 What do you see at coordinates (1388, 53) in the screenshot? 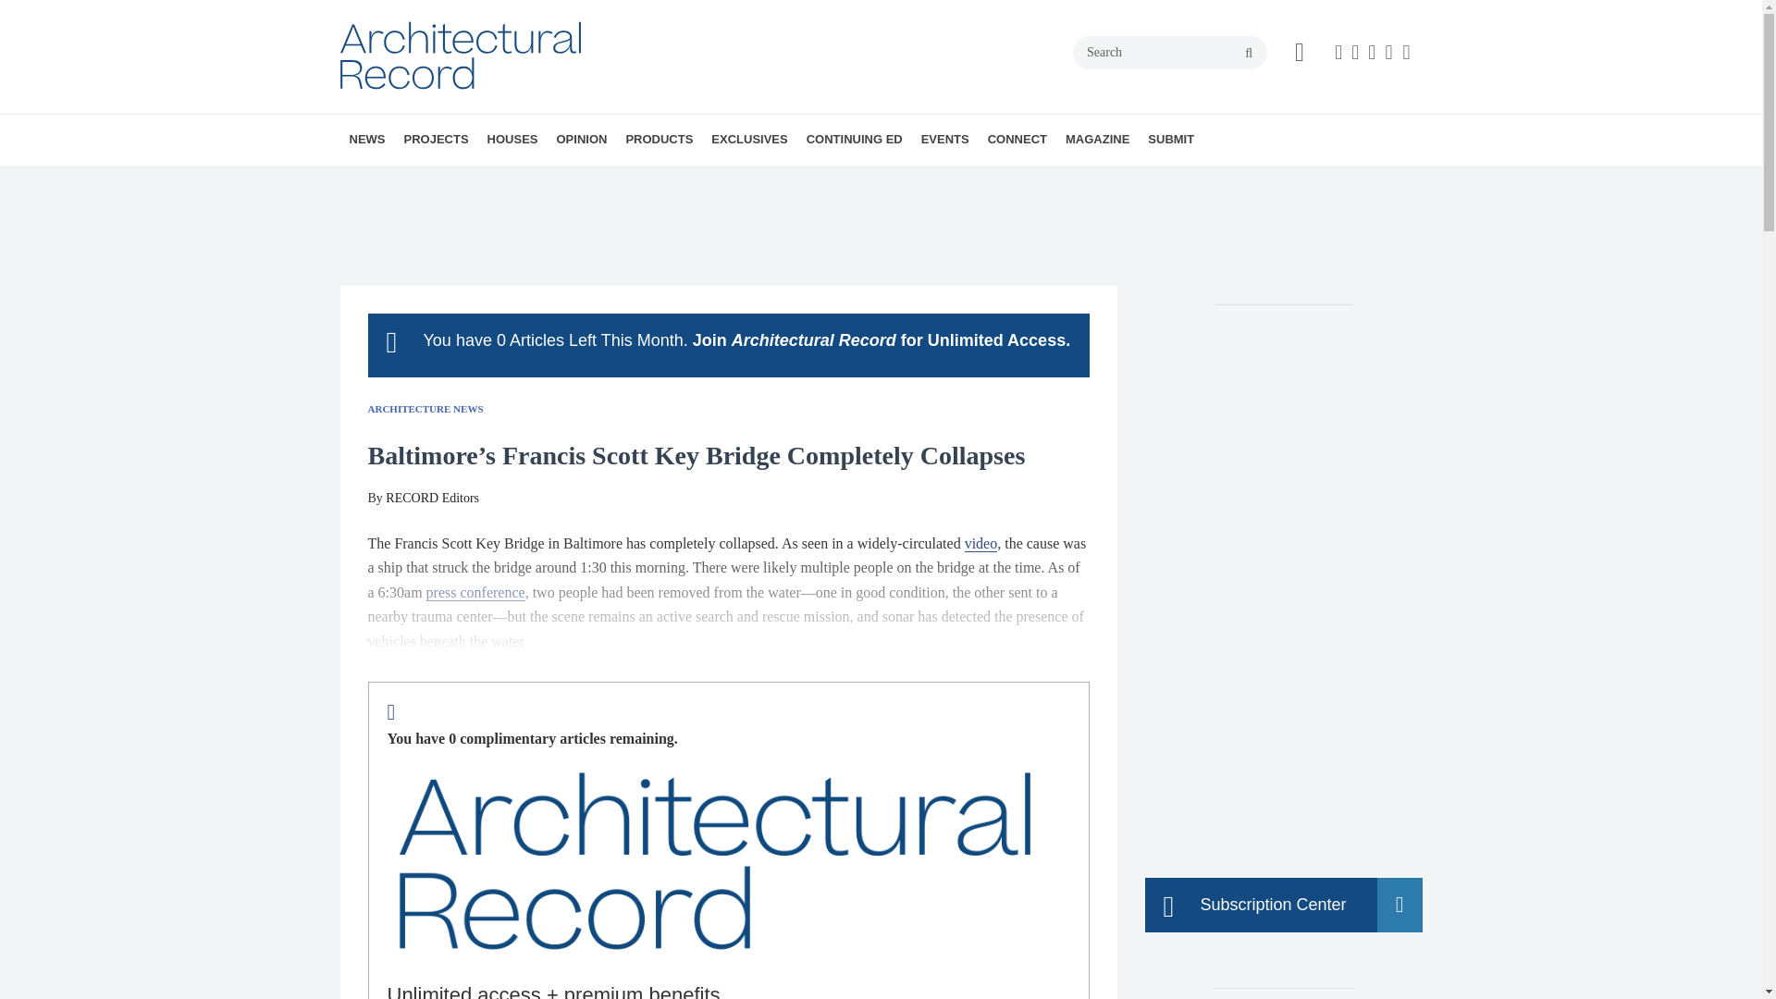
I see `linkedin` at bounding box center [1388, 53].